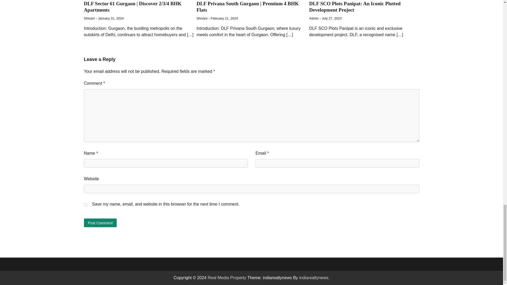 This screenshot has height=285, width=507. I want to click on Shivani, so click(89, 18).